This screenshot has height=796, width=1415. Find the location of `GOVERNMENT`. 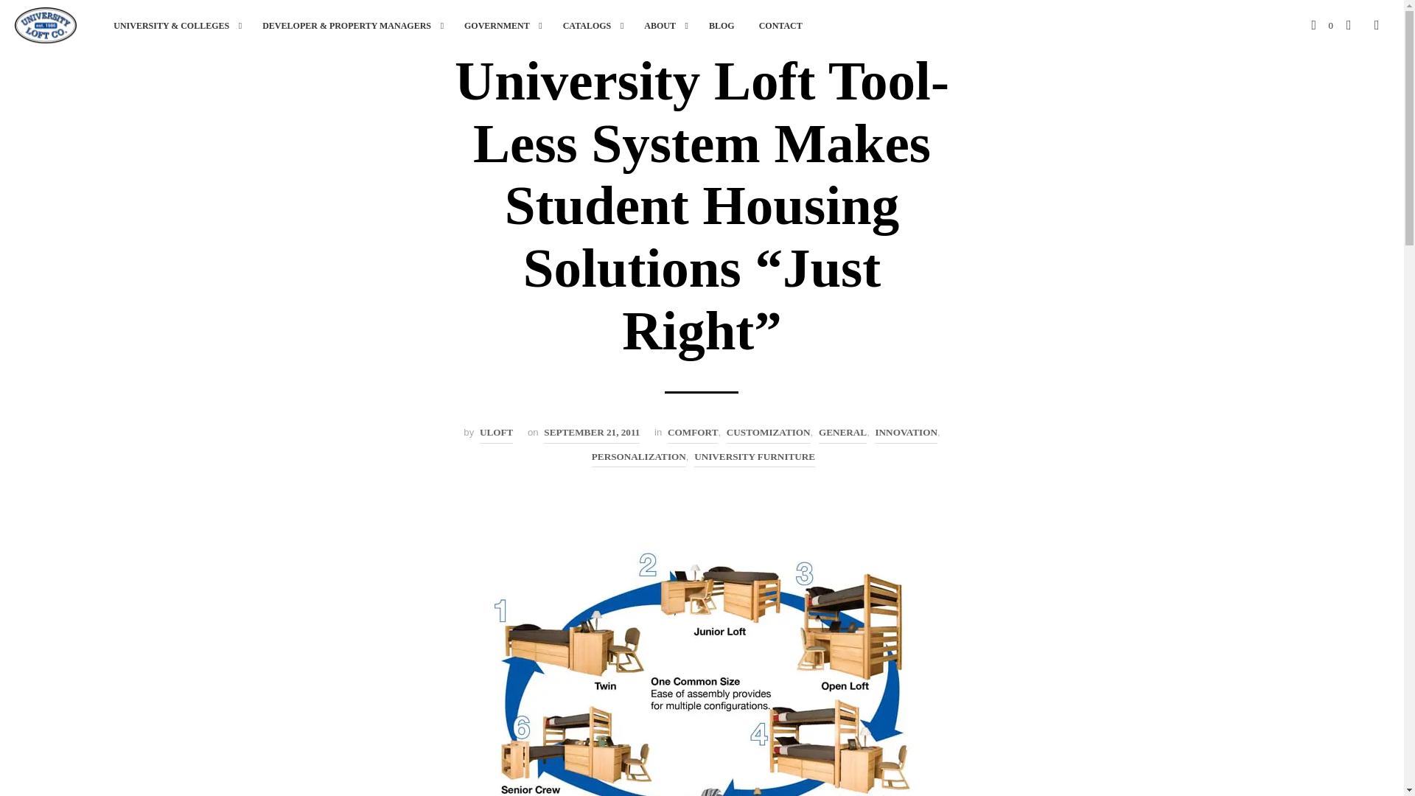

GOVERNMENT is located at coordinates (497, 25).